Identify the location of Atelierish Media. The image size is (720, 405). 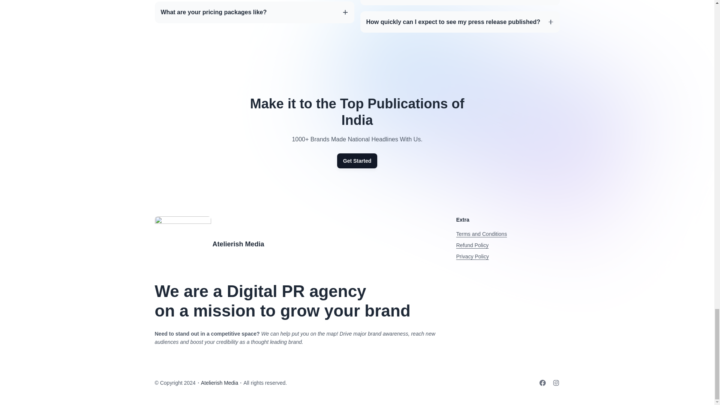
(219, 383).